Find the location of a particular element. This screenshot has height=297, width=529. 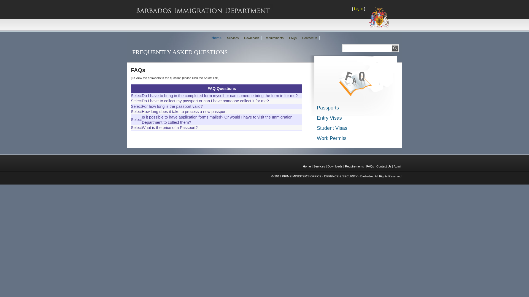

Passports is located at coordinates (328, 108).